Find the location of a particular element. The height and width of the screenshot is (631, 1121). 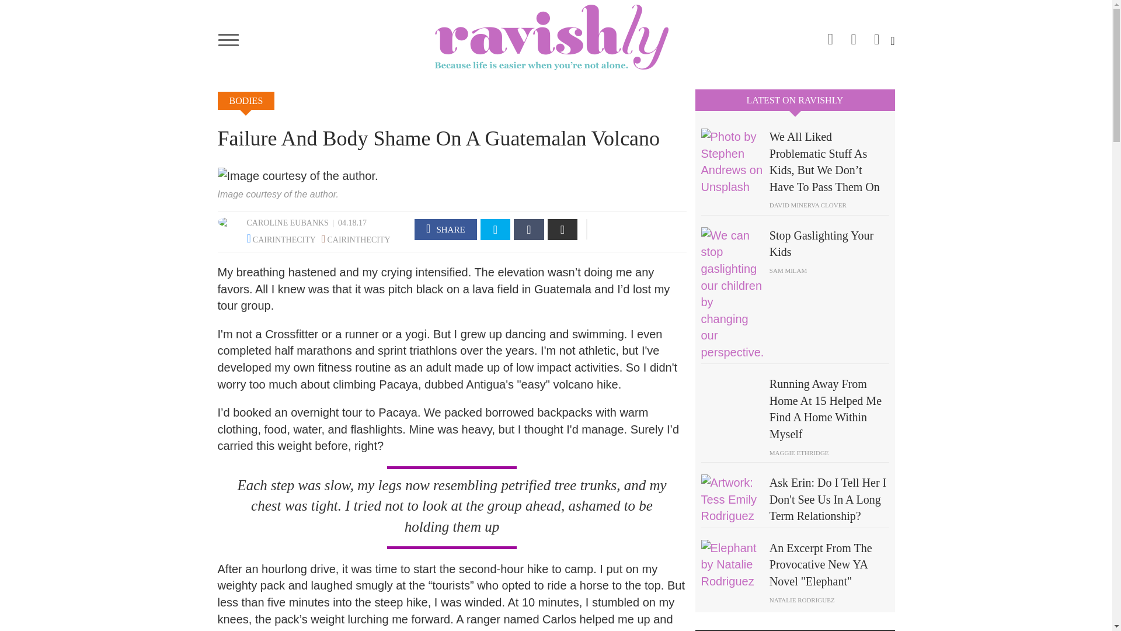

instagram is located at coordinates (830, 37).